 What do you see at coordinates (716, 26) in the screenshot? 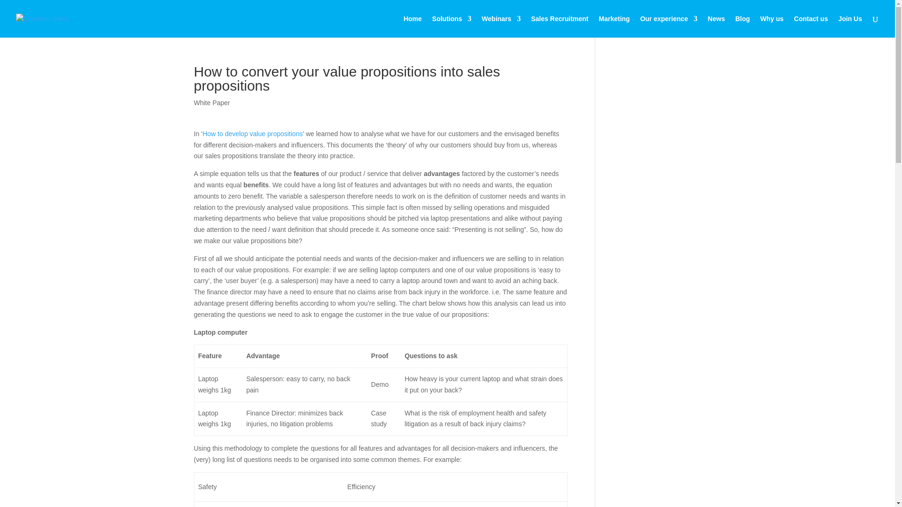
I see `News` at bounding box center [716, 26].